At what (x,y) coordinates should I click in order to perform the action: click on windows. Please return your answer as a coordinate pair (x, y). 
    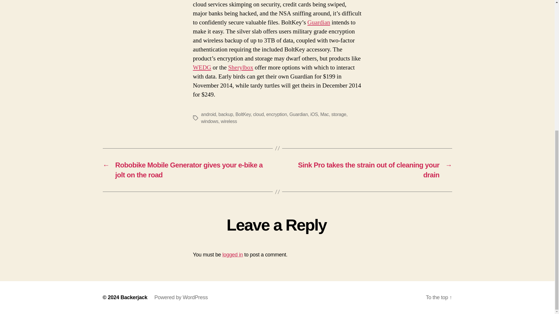
    Looking at the image, I should click on (209, 121).